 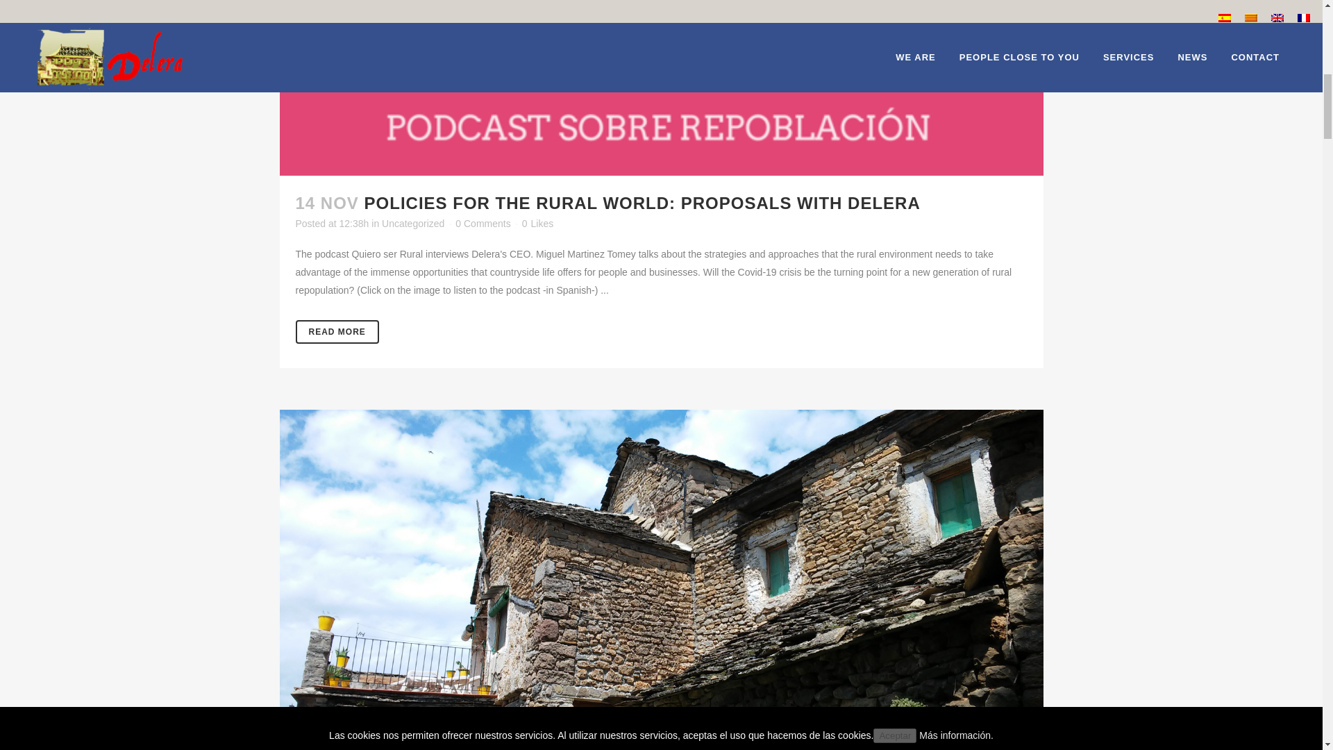 I want to click on POLICIES FOR THE RURAL WORLD: PROPOSALS WITH DELERA, so click(x=642, y=203).